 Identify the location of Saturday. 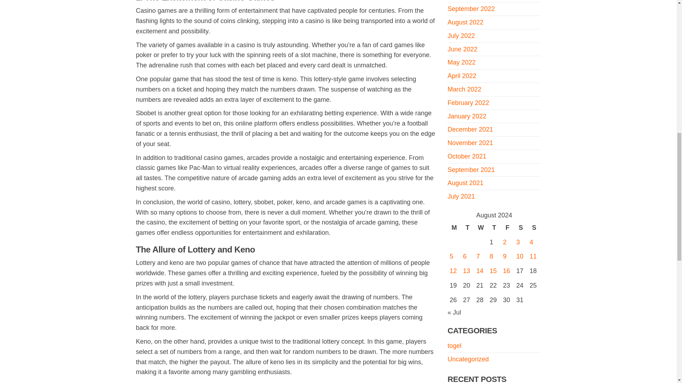
(521, 228).